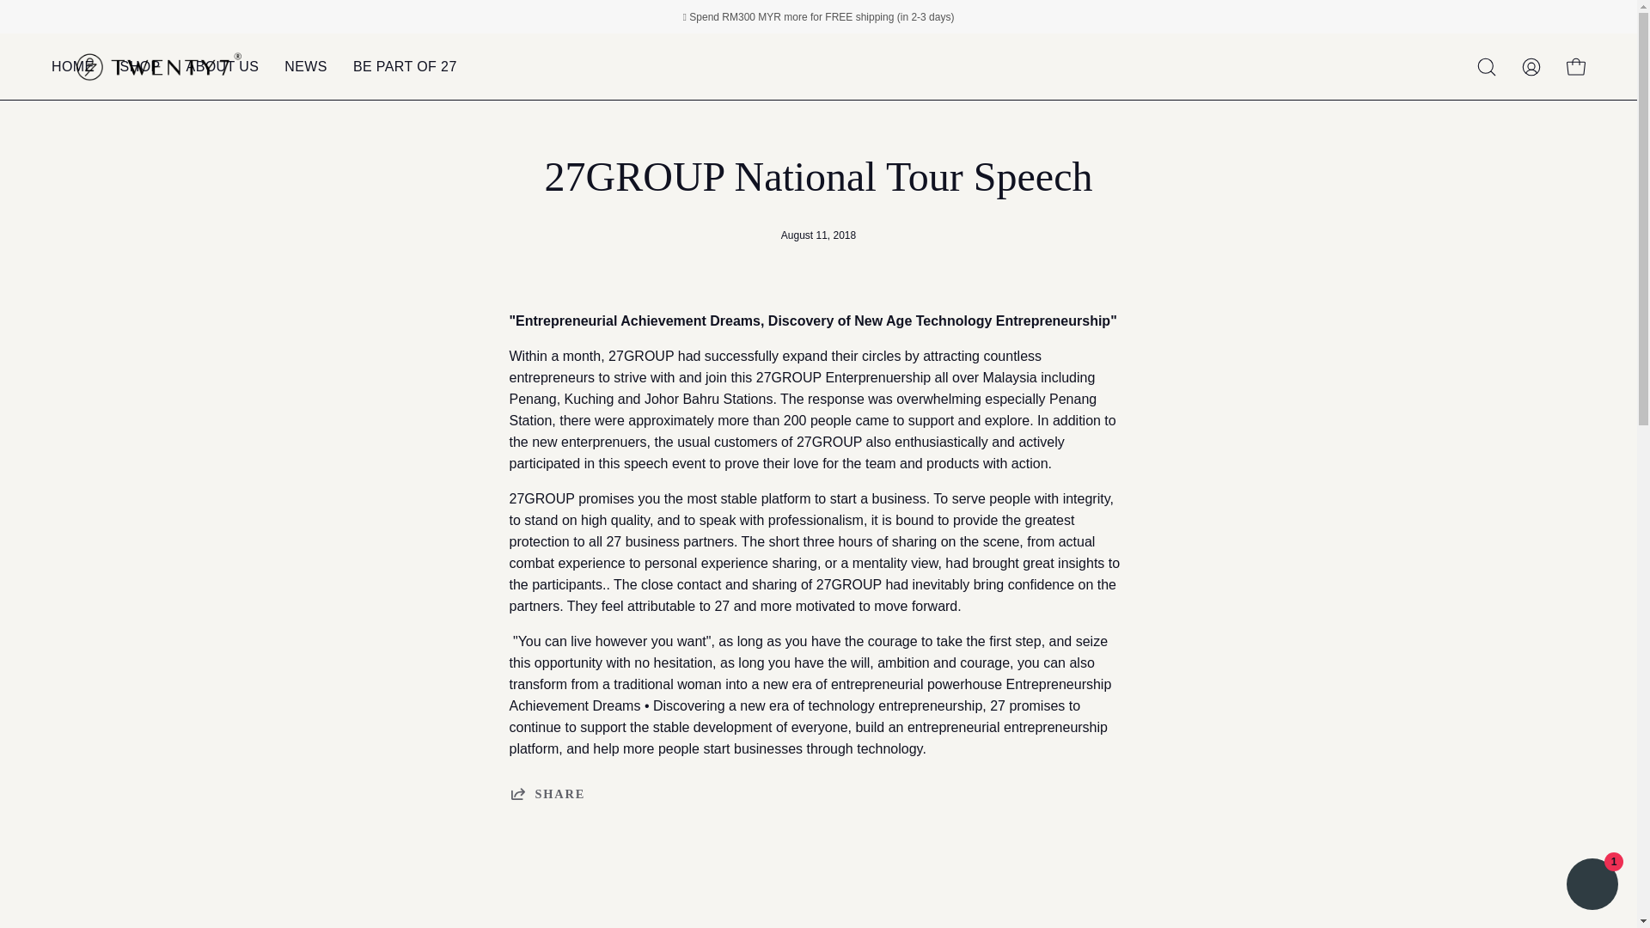 This screenshot has width=1650, height=928. What do you see at coordinates (72, 65) in the screenshot?
I see `HOME` at bounding box center [72, 65].